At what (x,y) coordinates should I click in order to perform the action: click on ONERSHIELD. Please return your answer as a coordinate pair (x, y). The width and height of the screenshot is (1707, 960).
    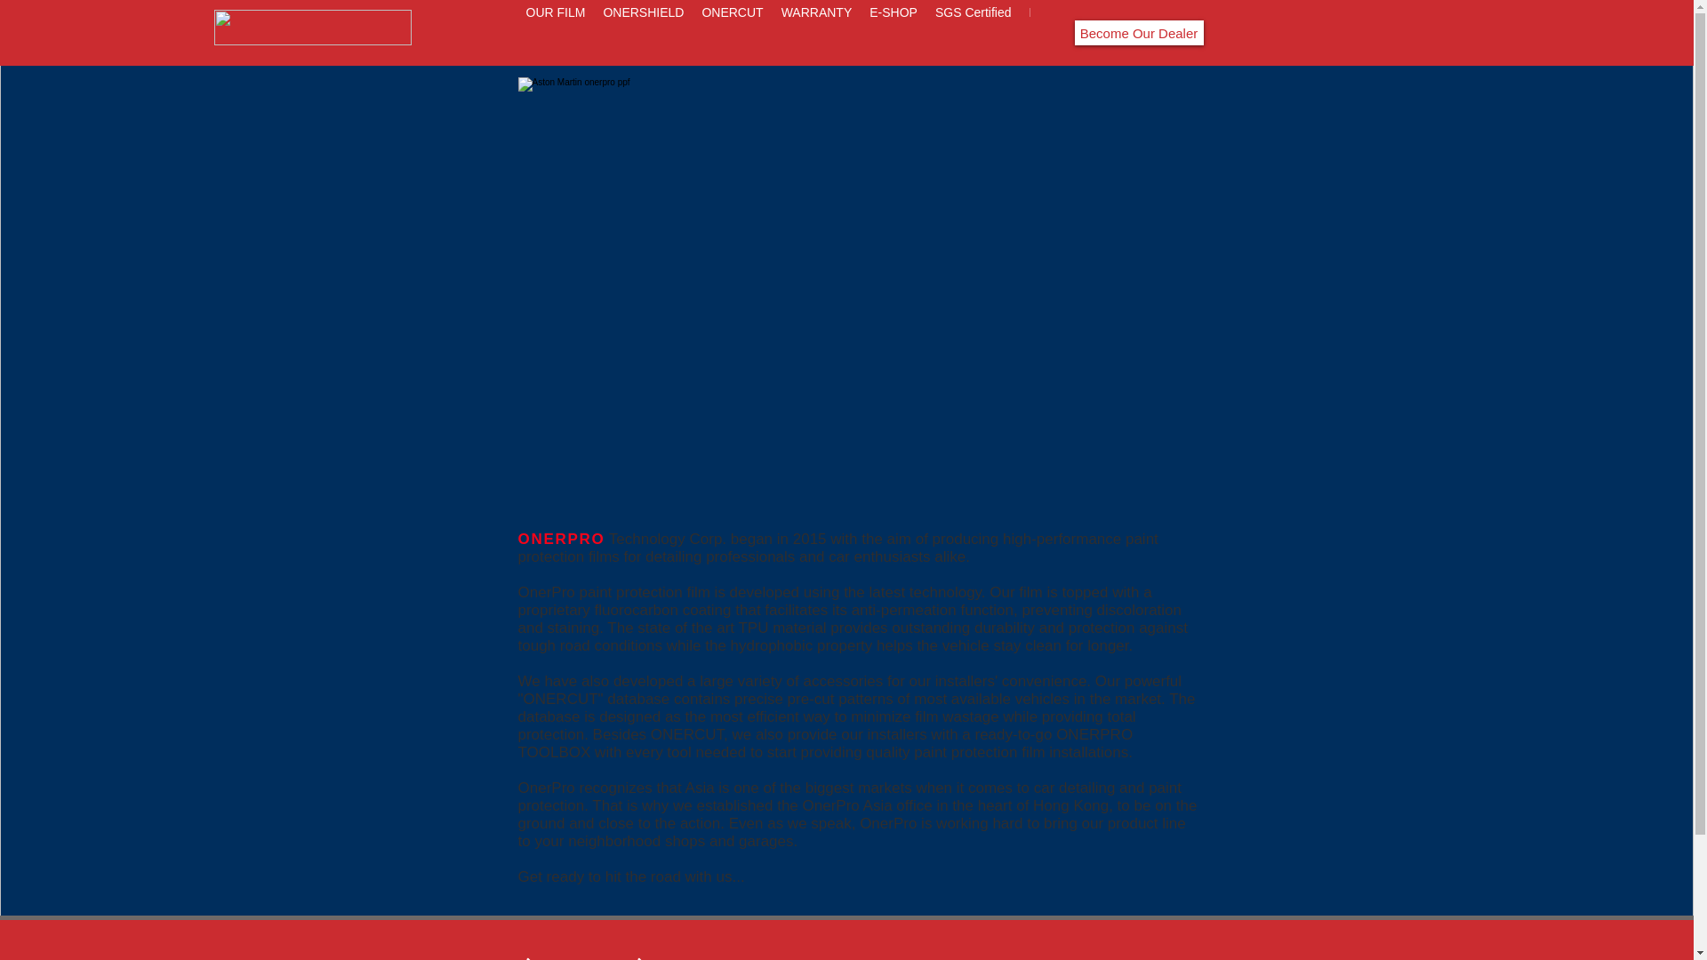
    Looking at the image, I should click on (628, 955).